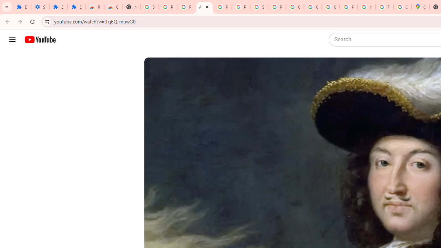  What do you see at coordinates (259, 7) in the screenshot?
I see `Sign in - Google Accounts` at bounding box center [259, 7].